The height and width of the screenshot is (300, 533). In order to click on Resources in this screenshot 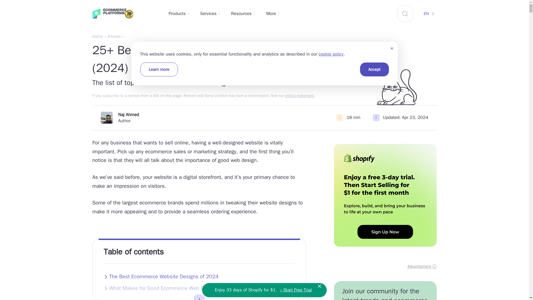, I will do `click(243, 14)`.